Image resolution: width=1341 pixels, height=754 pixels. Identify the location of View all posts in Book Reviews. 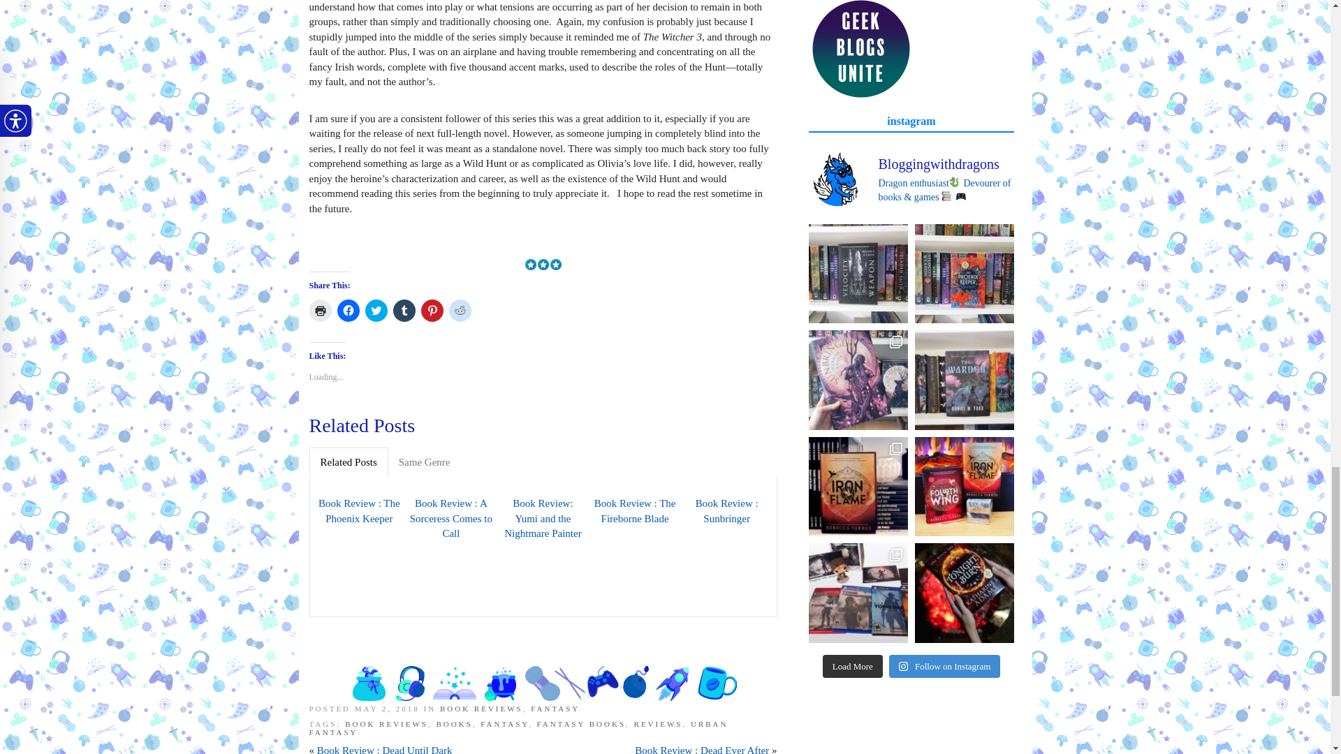
(481, 708).